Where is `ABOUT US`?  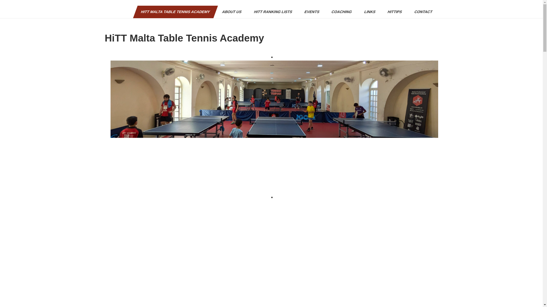 ABOUT US is located at coordinates (230, 12).